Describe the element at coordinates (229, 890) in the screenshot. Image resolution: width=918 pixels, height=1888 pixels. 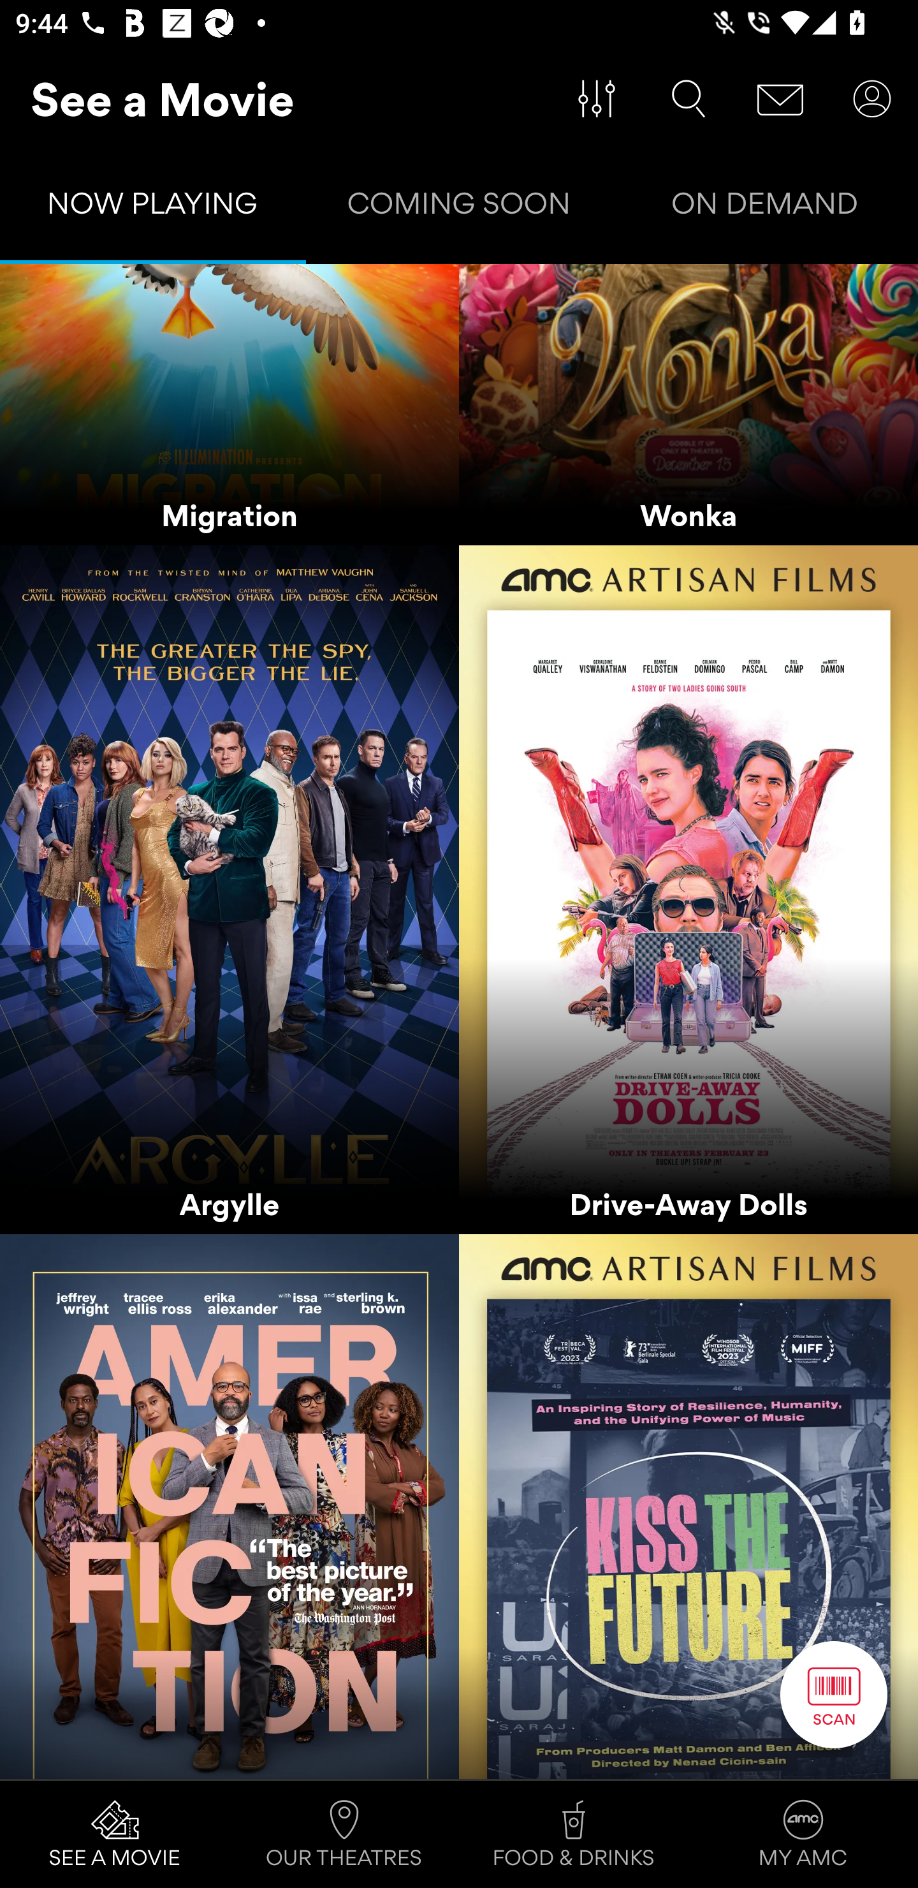
I see `Argylle` at that location.